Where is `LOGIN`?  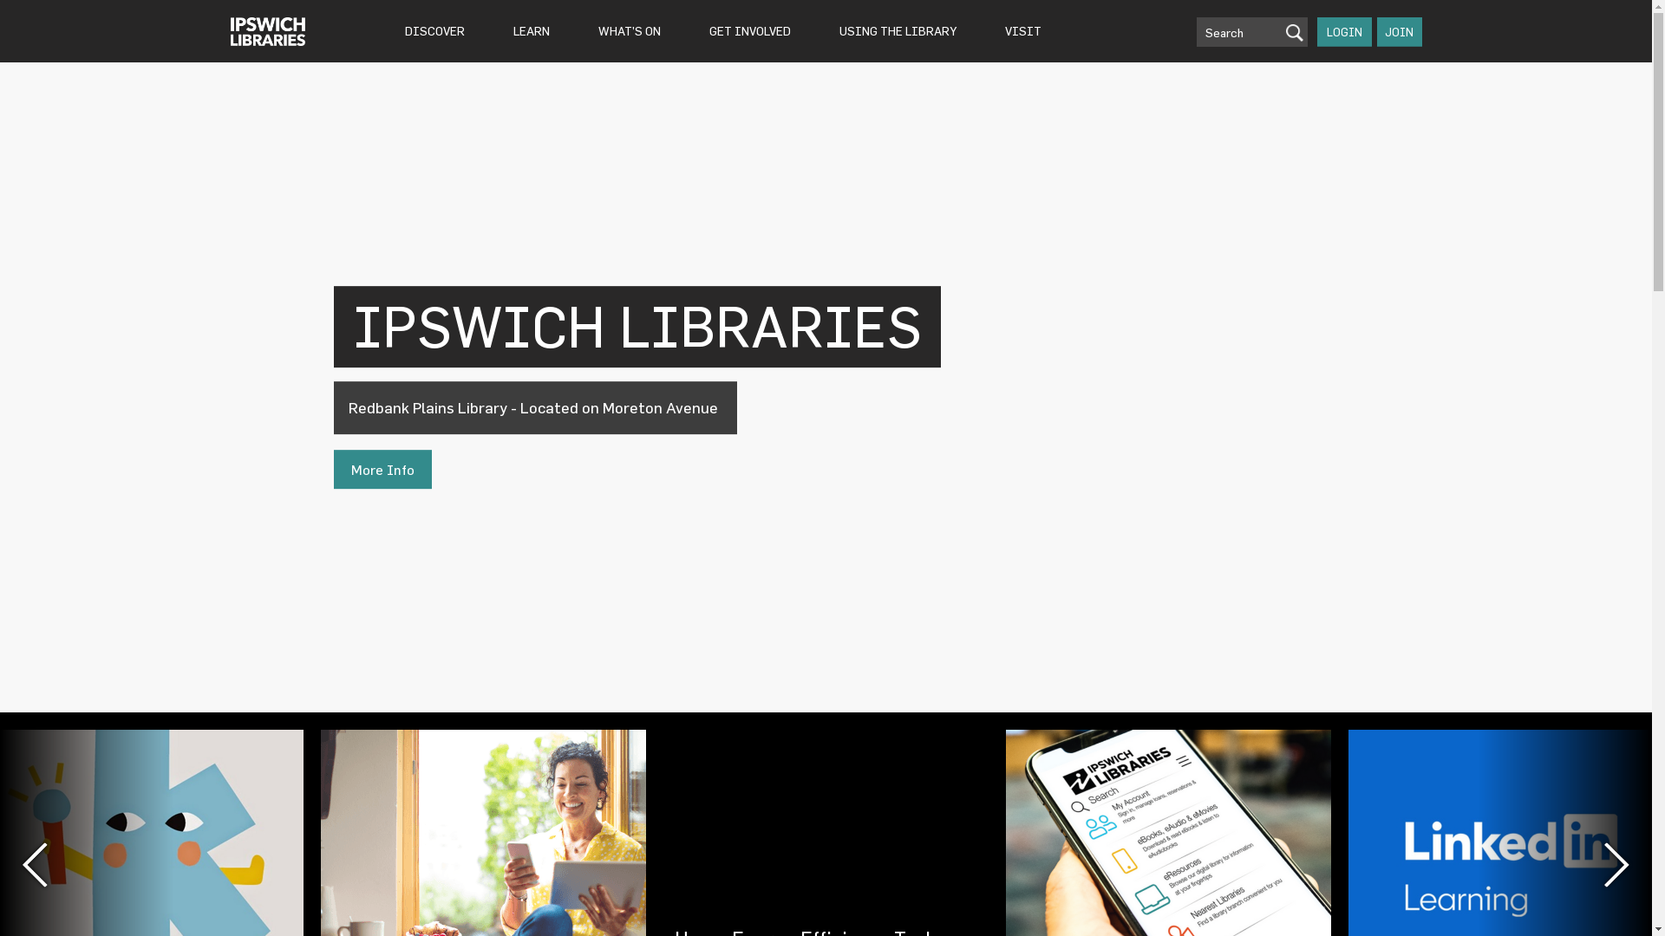 LOGIN is located at coordinates (1344, 32).